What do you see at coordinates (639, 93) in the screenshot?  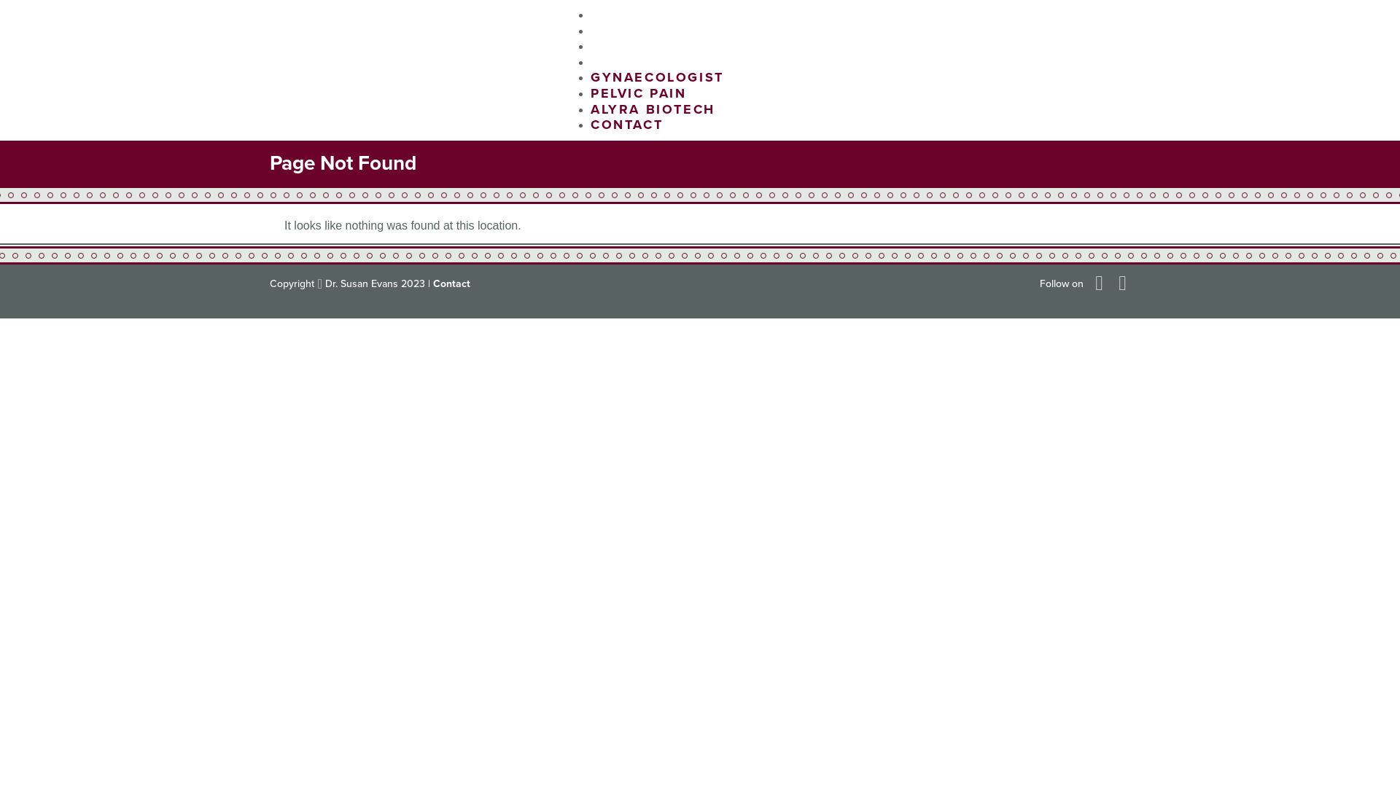 I see `PELVIC PAIN` at bounding box center [639, 93].